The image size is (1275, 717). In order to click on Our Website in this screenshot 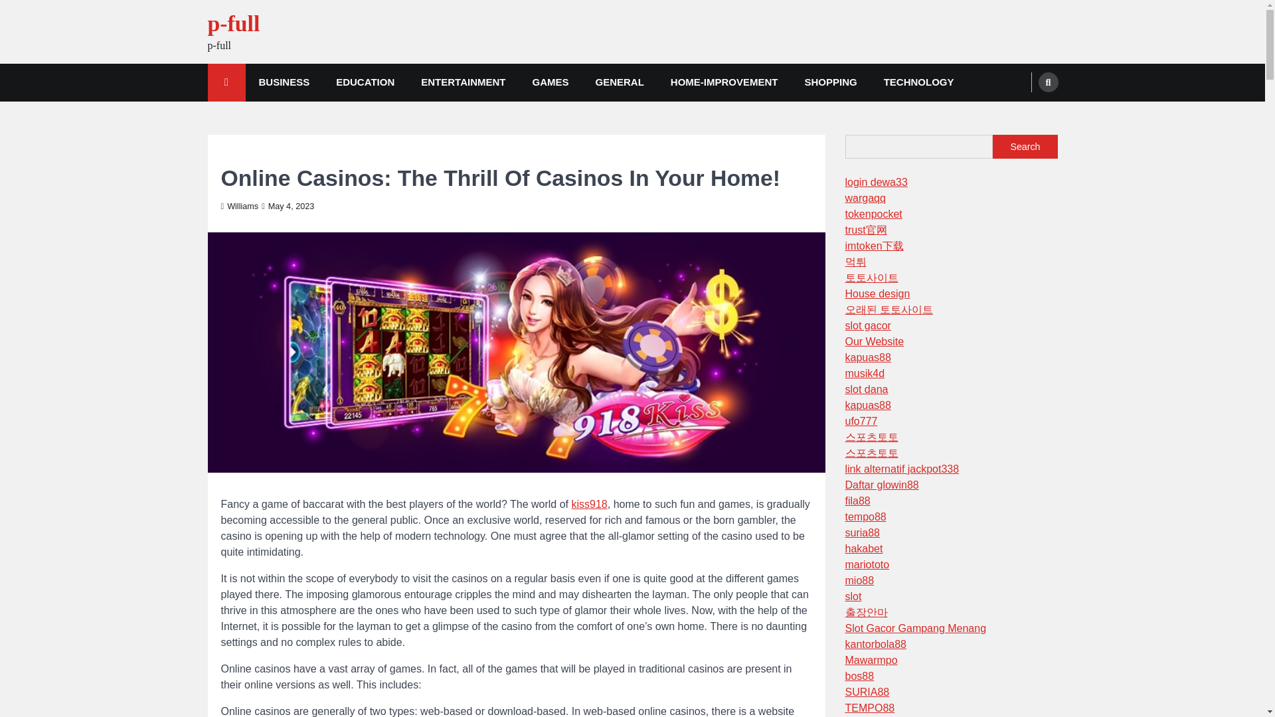, I will do `click(874, 341)`.